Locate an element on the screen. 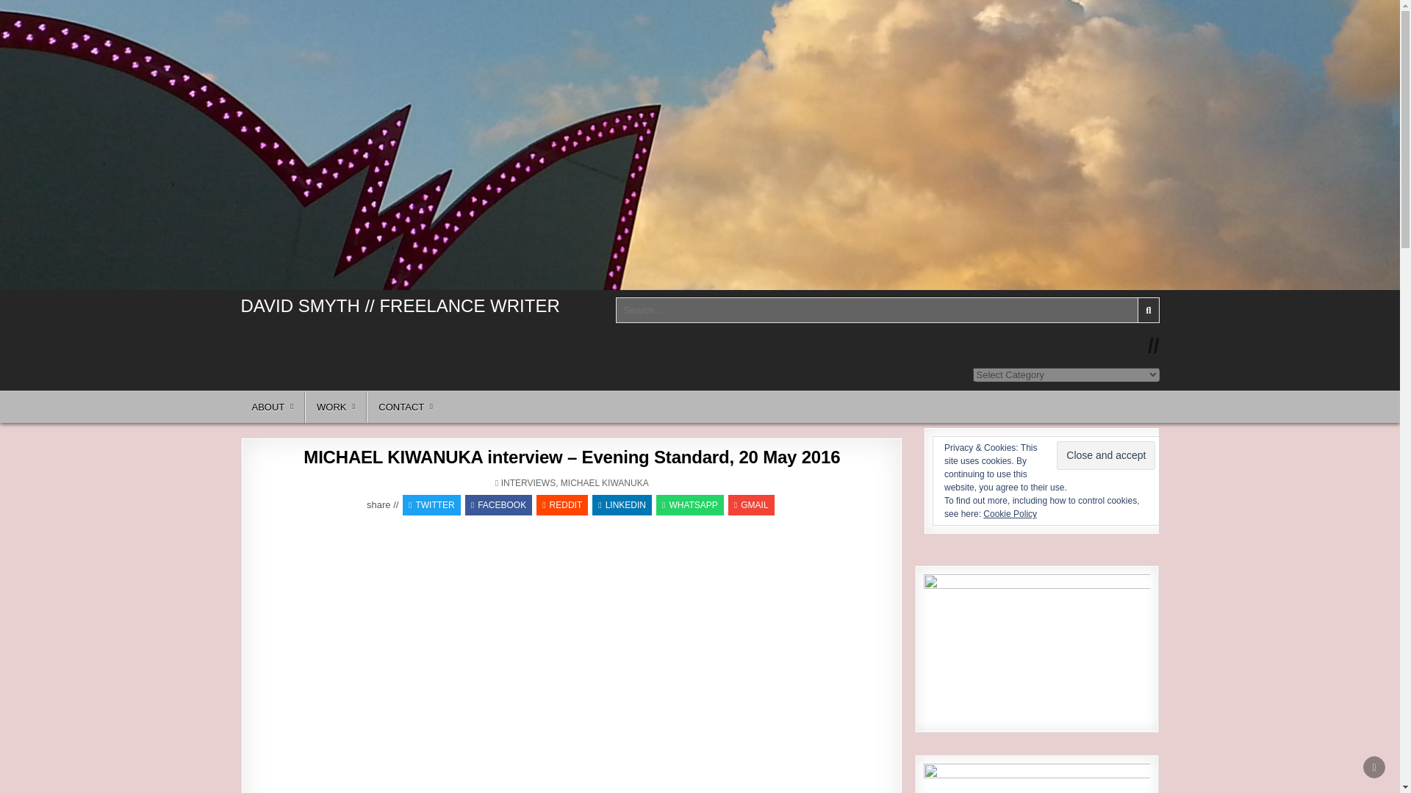 The width and height of the screenshot is (1411, 793). REDDIT is located at coordinates (561, 505).